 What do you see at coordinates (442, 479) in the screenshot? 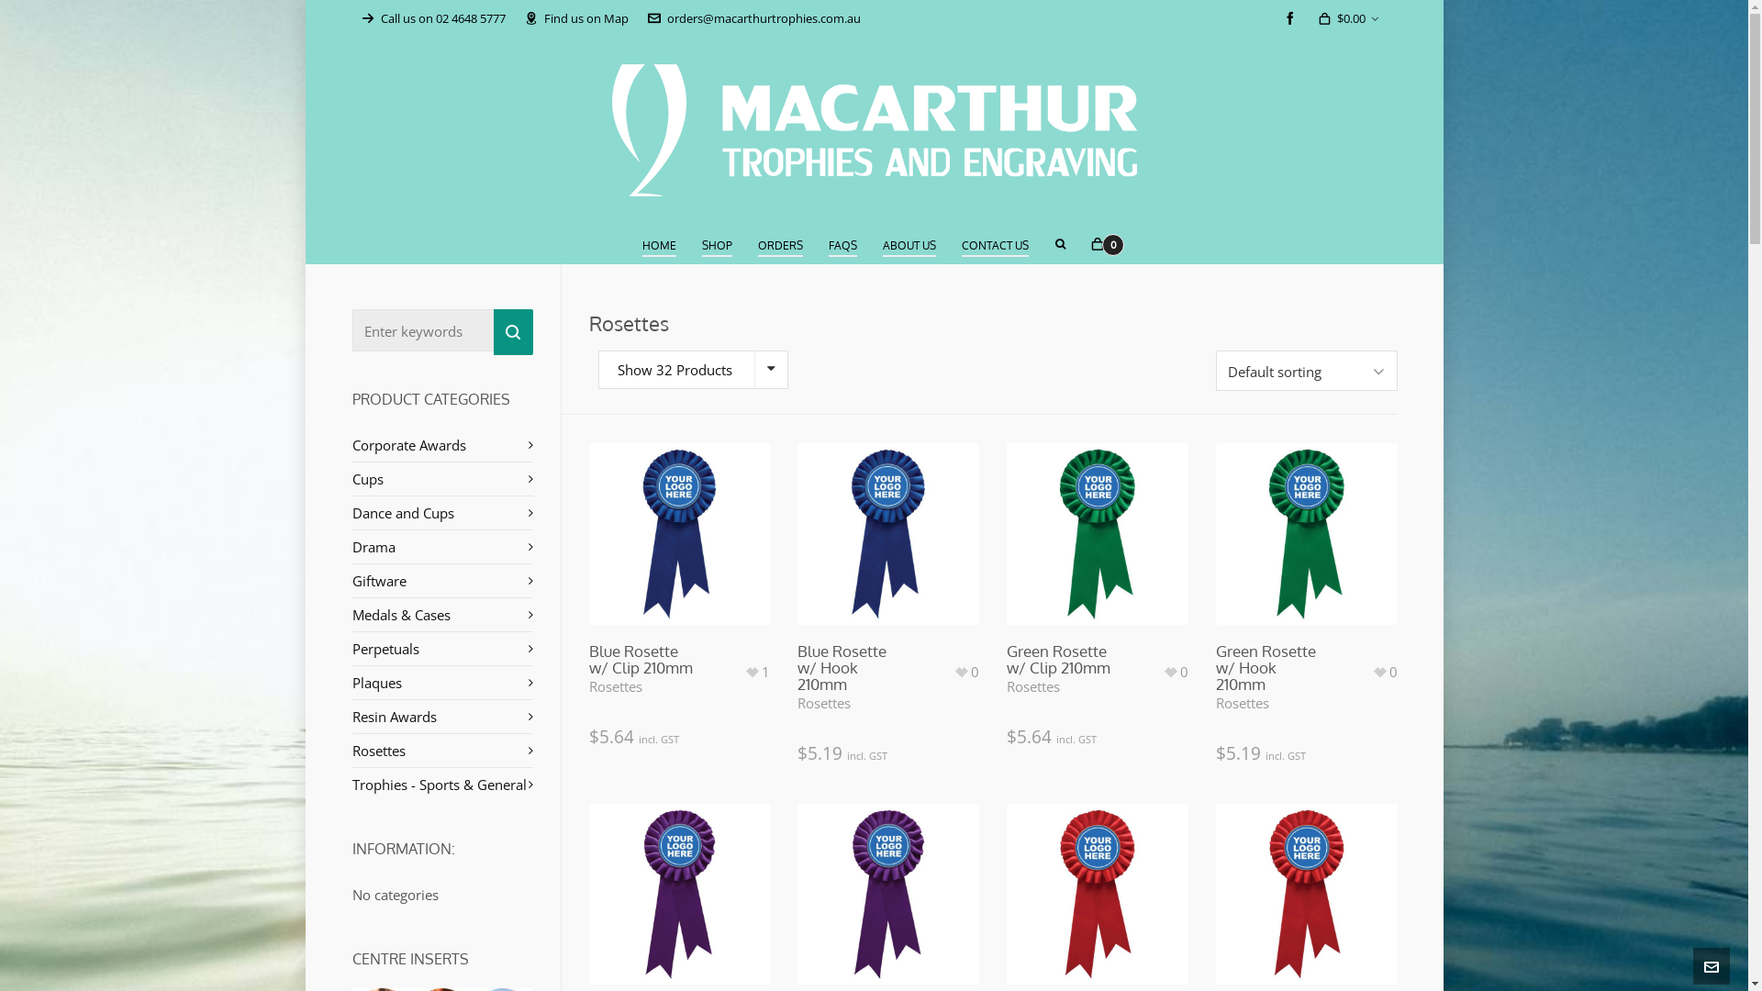
I see `Cups` at bounding box center [442, 479].